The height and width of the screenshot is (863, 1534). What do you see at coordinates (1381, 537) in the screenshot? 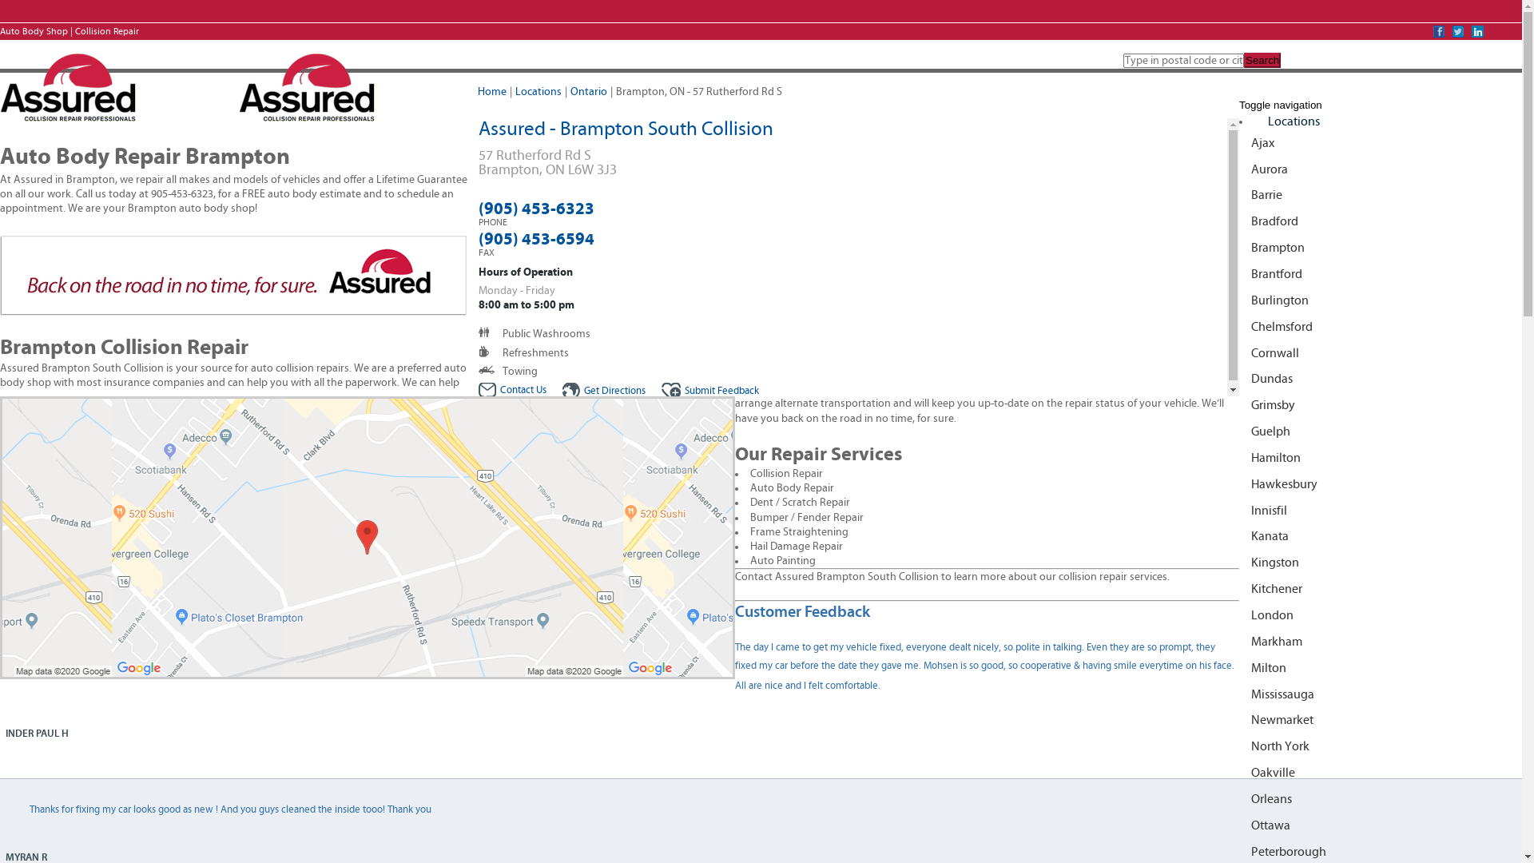
I see `Kanata` at bounding box center [1381, 537].